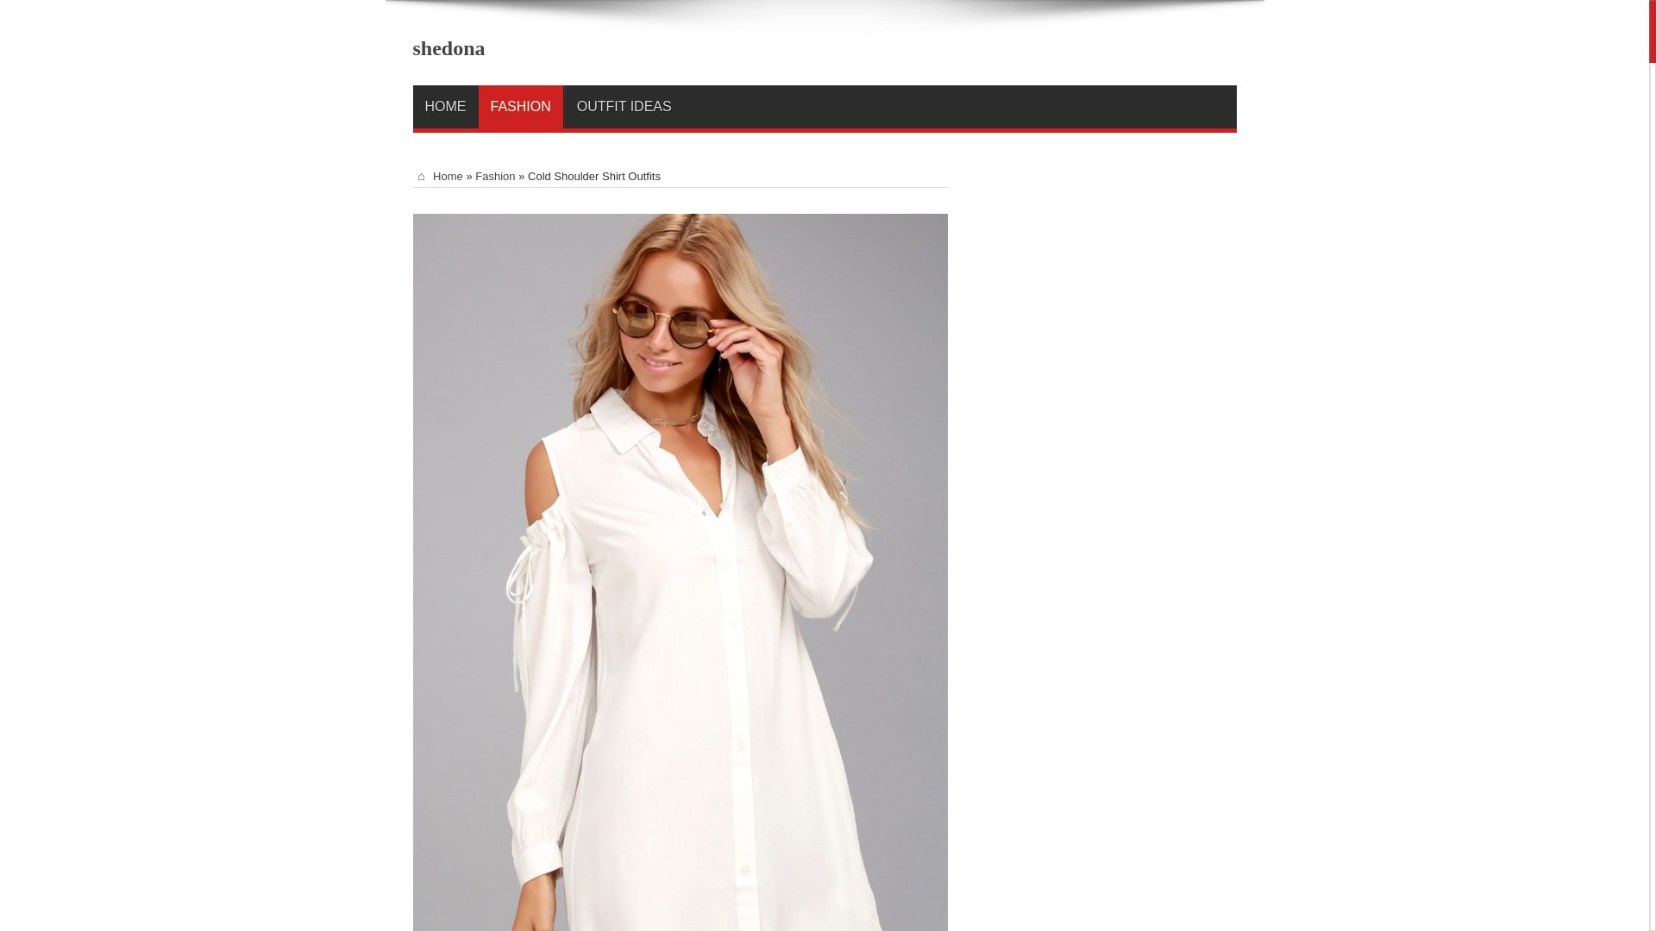 This screenshot has height=931, width=1656. Describe the element at coordinates (495, 176) in the screenshot. I see `Fashion` at that location.